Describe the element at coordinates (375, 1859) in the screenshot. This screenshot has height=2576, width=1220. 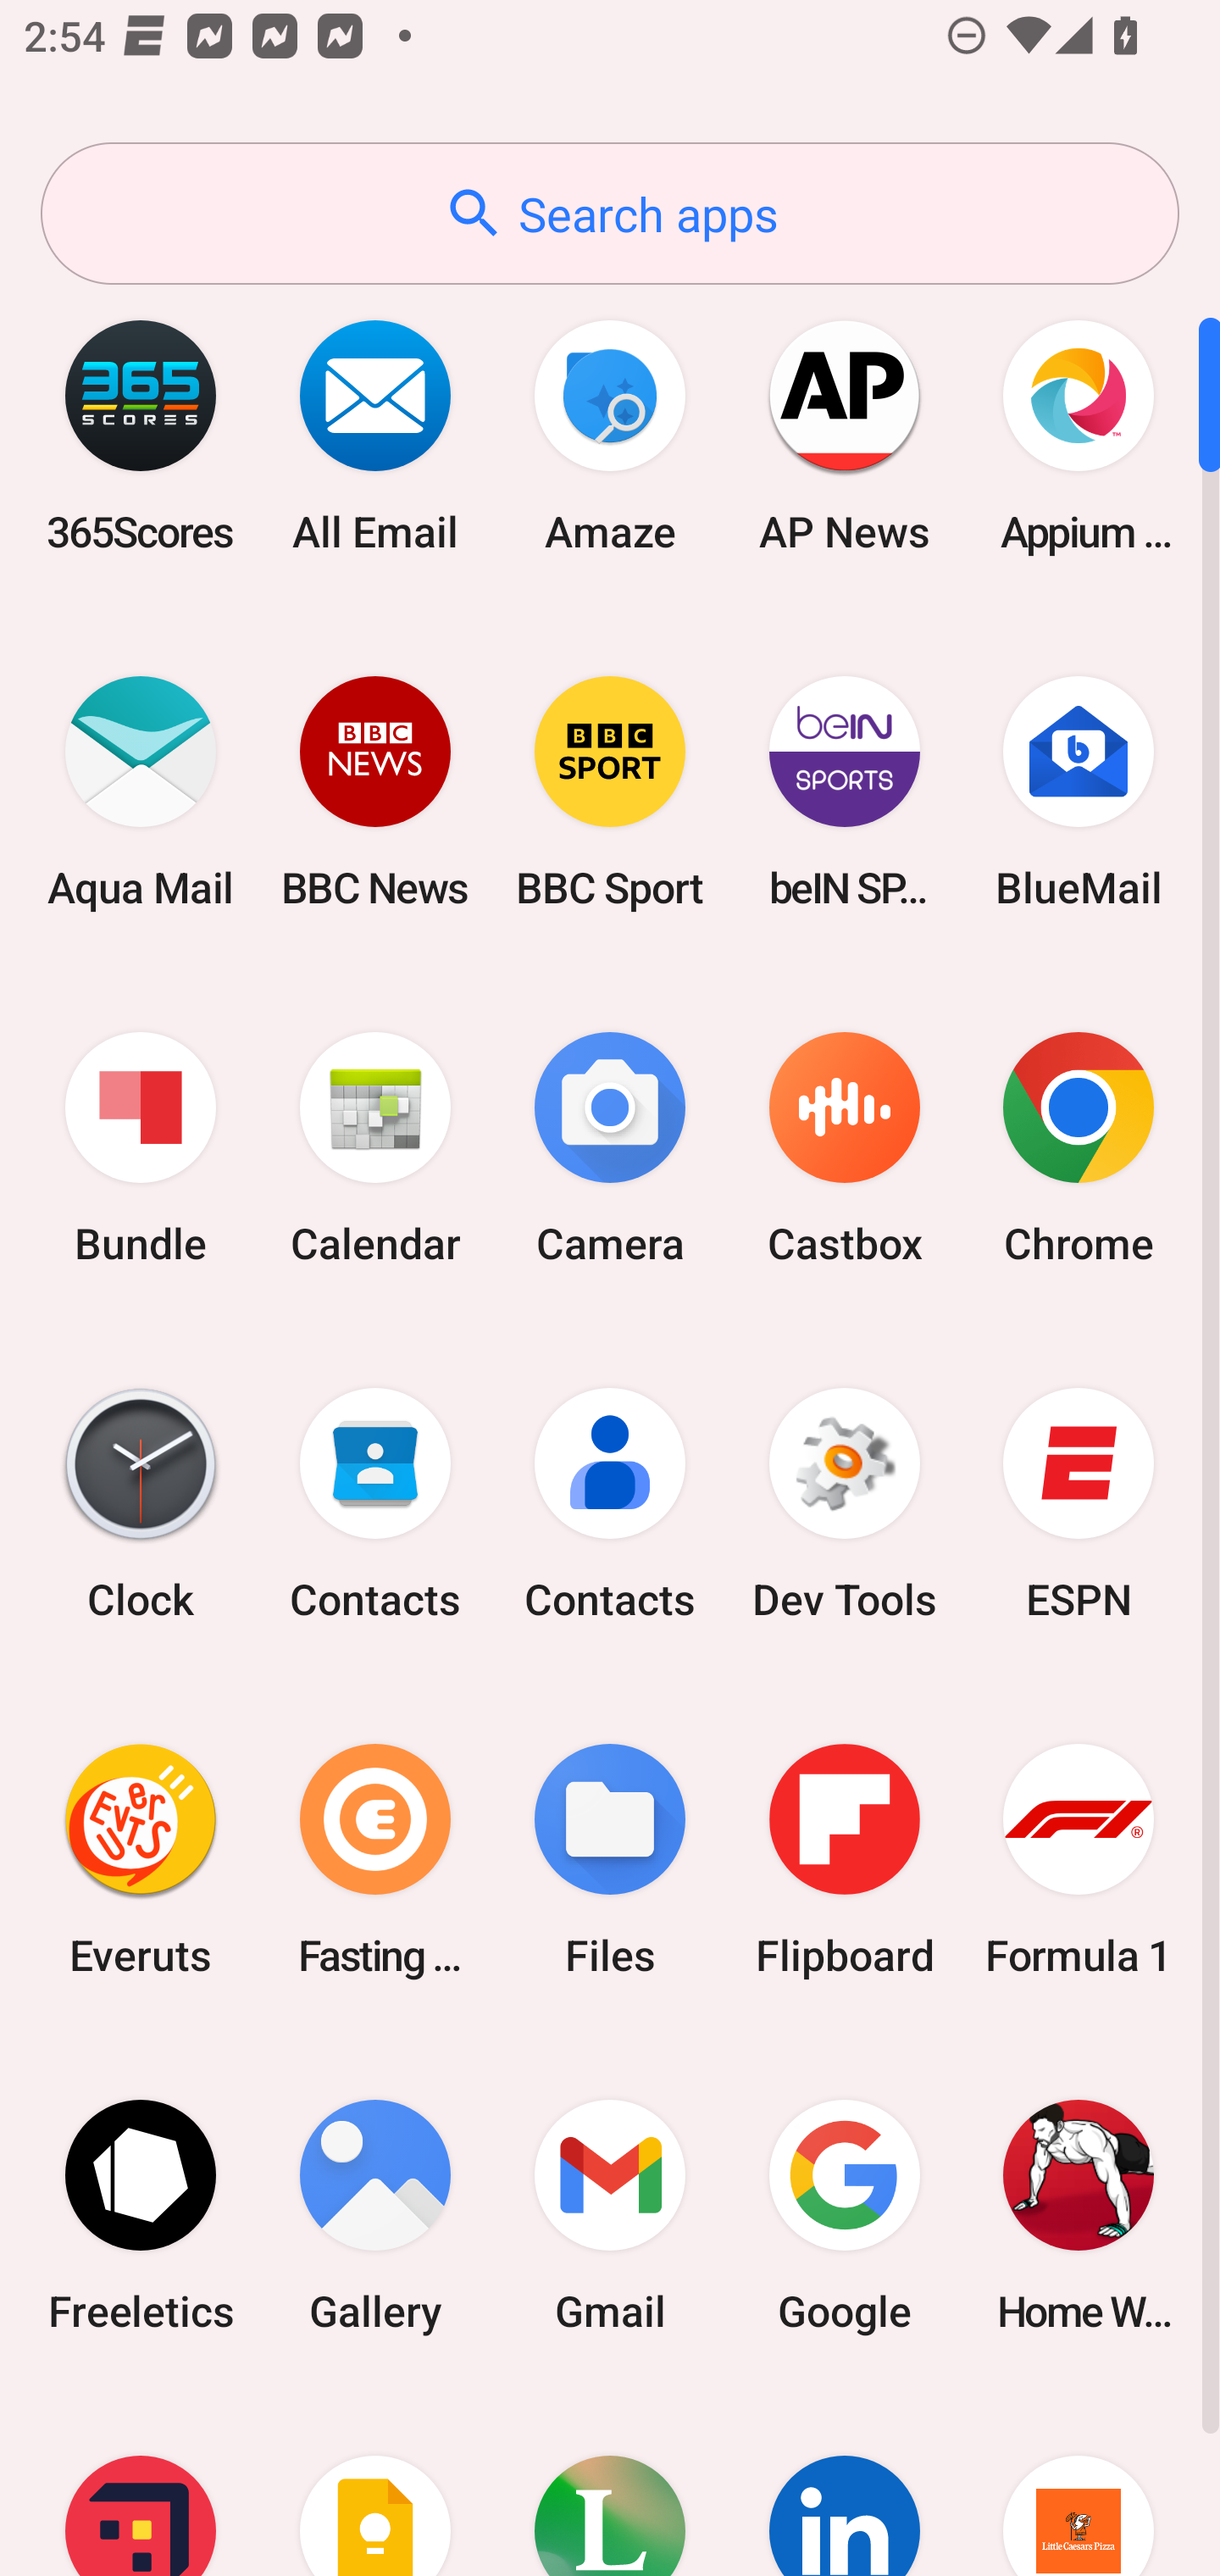
I see `Fasting Coach` at that location.